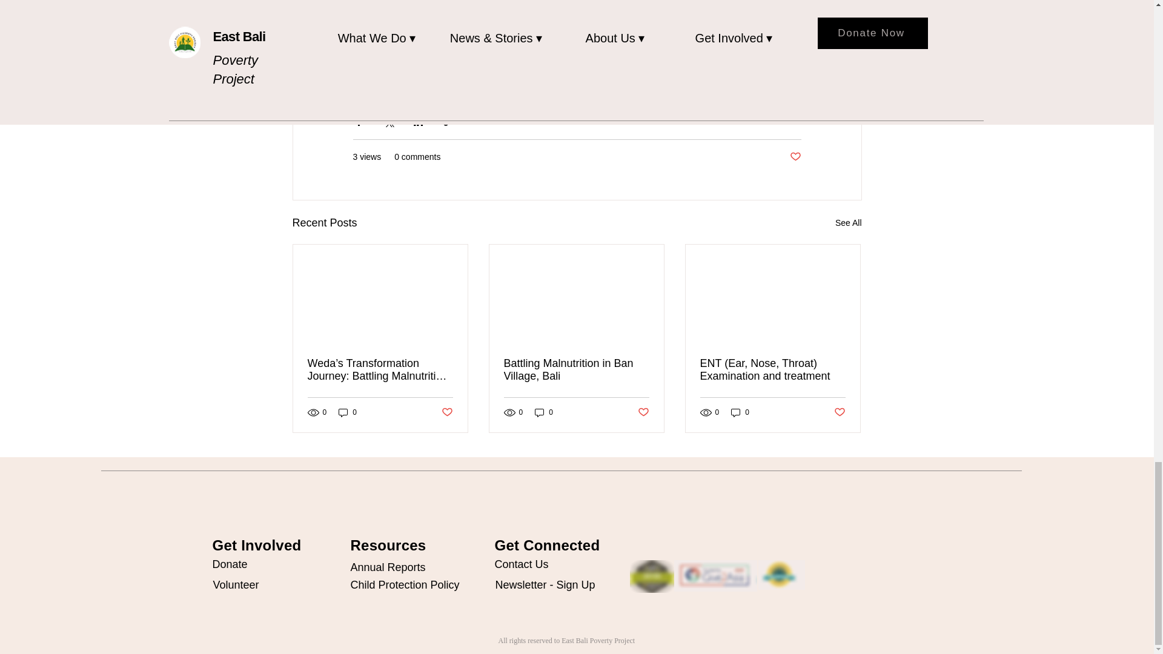  I want to click on 0, so click(348, 412).